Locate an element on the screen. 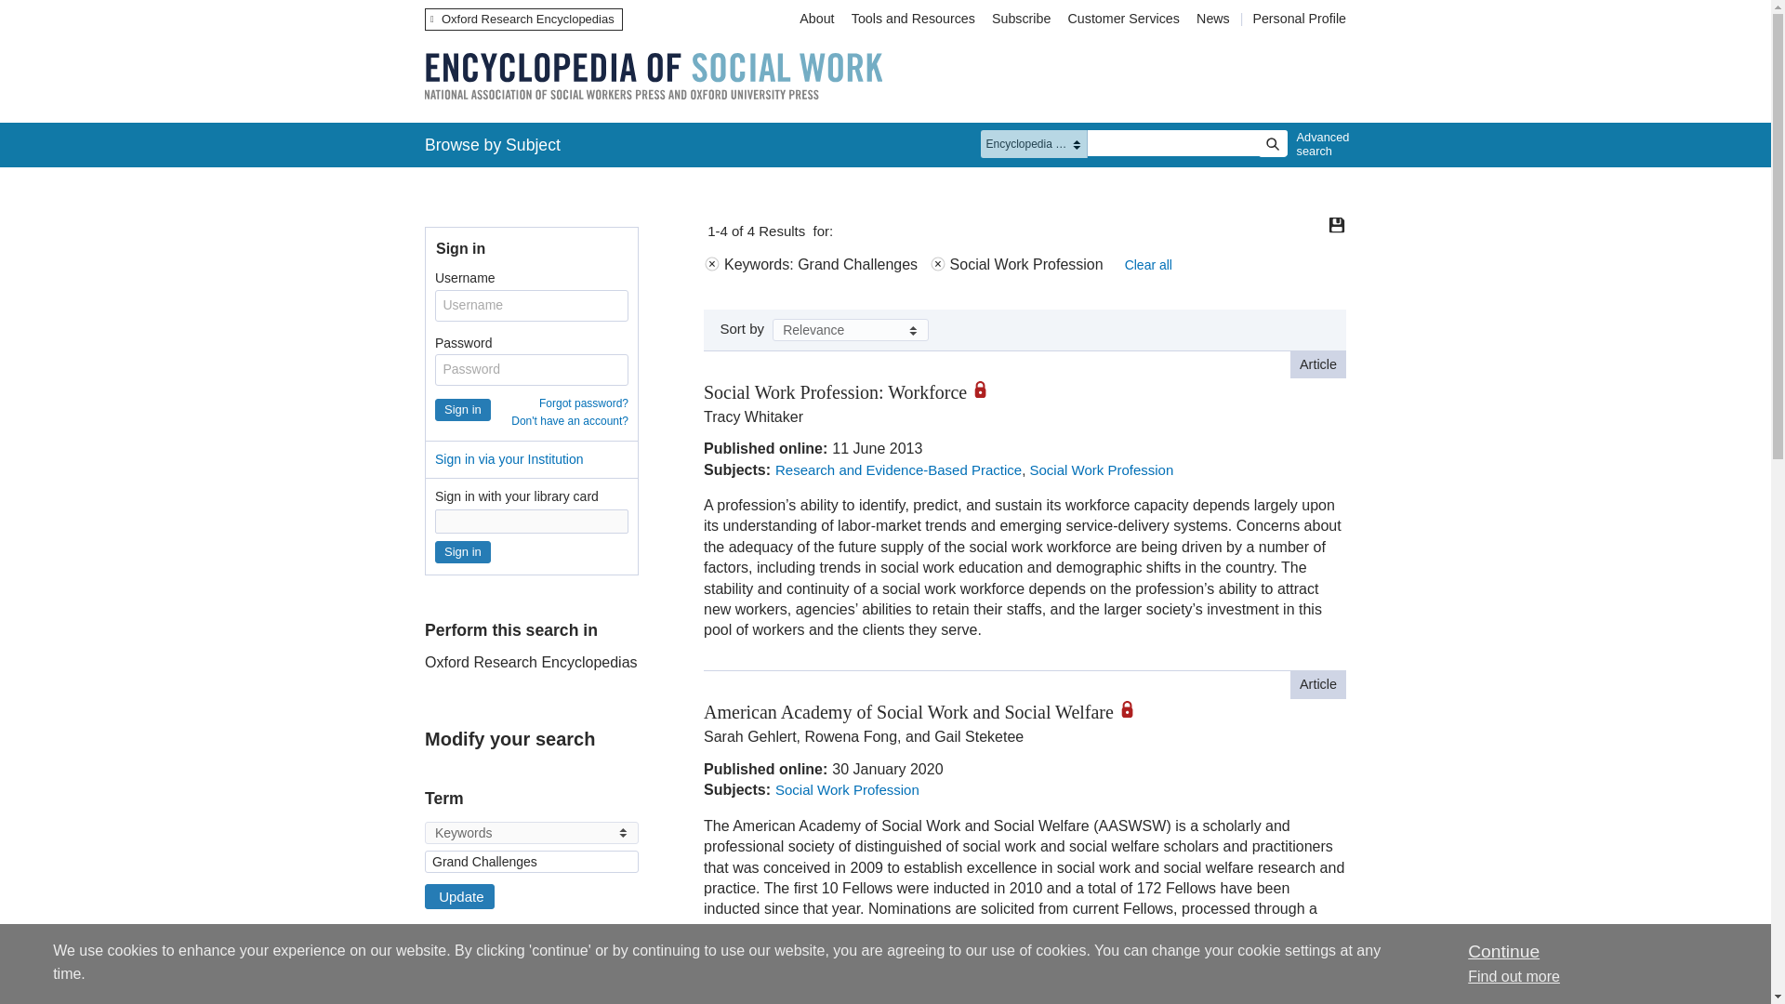 This screenshot has height=1004, width=1785.  Update is located at coordinates (459, 896).